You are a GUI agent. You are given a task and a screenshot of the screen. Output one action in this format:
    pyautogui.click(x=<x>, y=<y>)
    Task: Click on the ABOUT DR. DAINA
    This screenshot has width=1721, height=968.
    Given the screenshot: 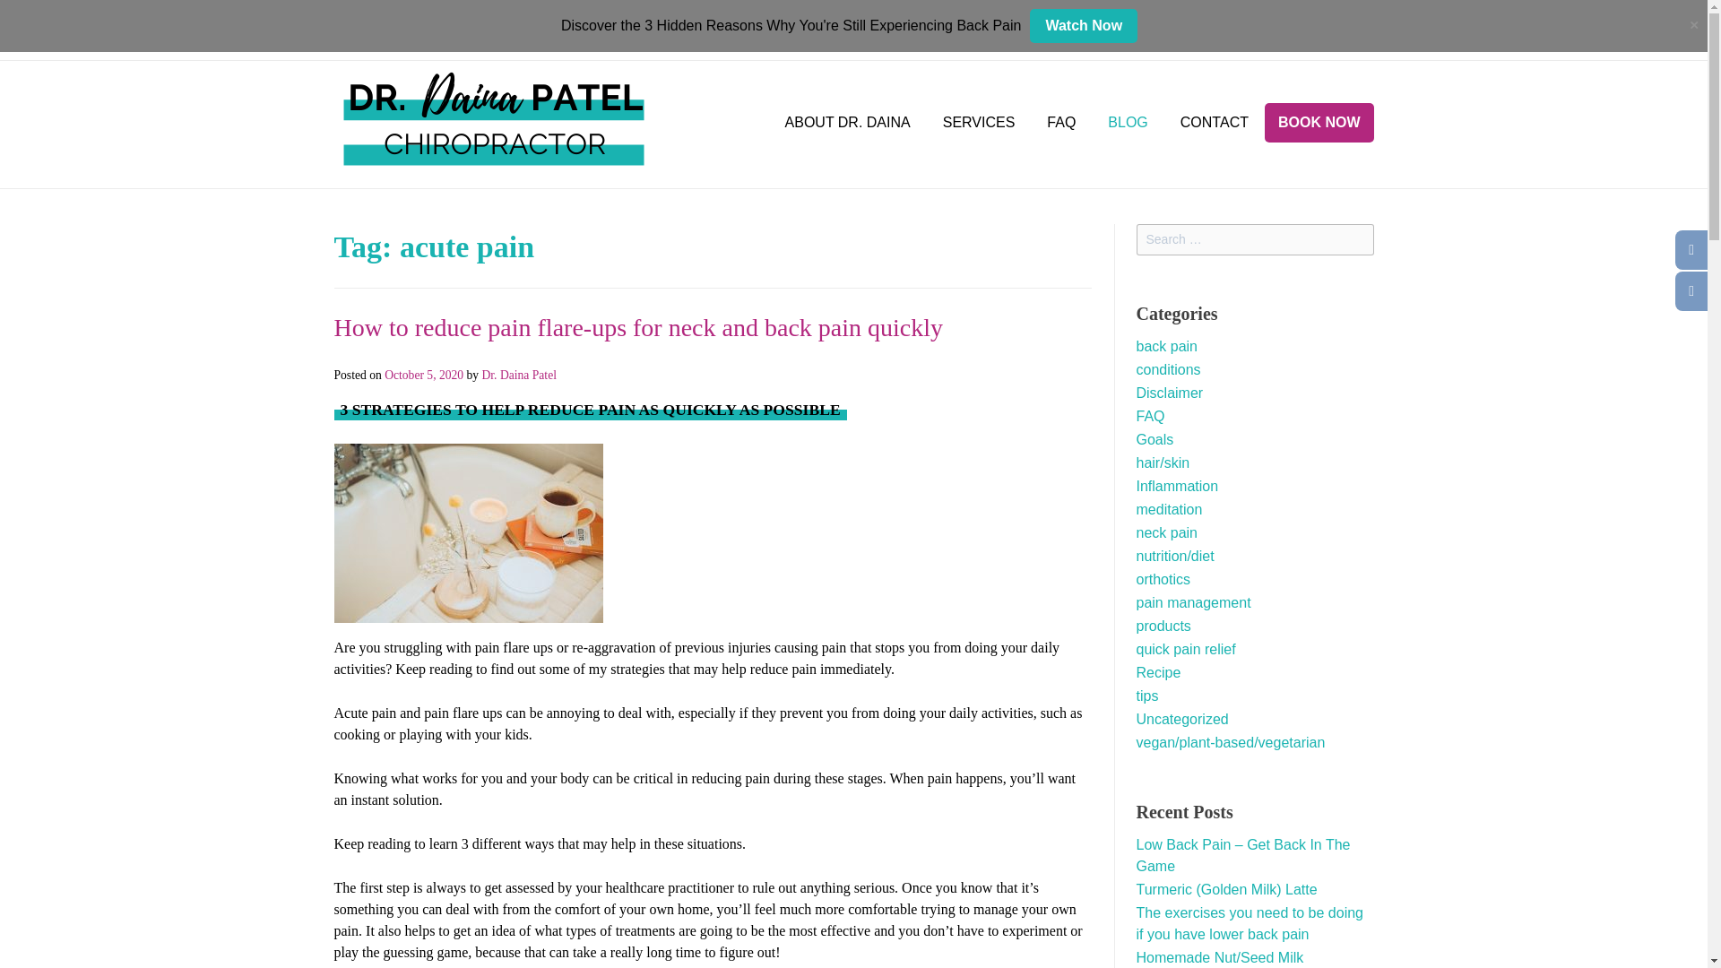 What is the action you would take?
    pyautogui.click(x=848, y=123)
    